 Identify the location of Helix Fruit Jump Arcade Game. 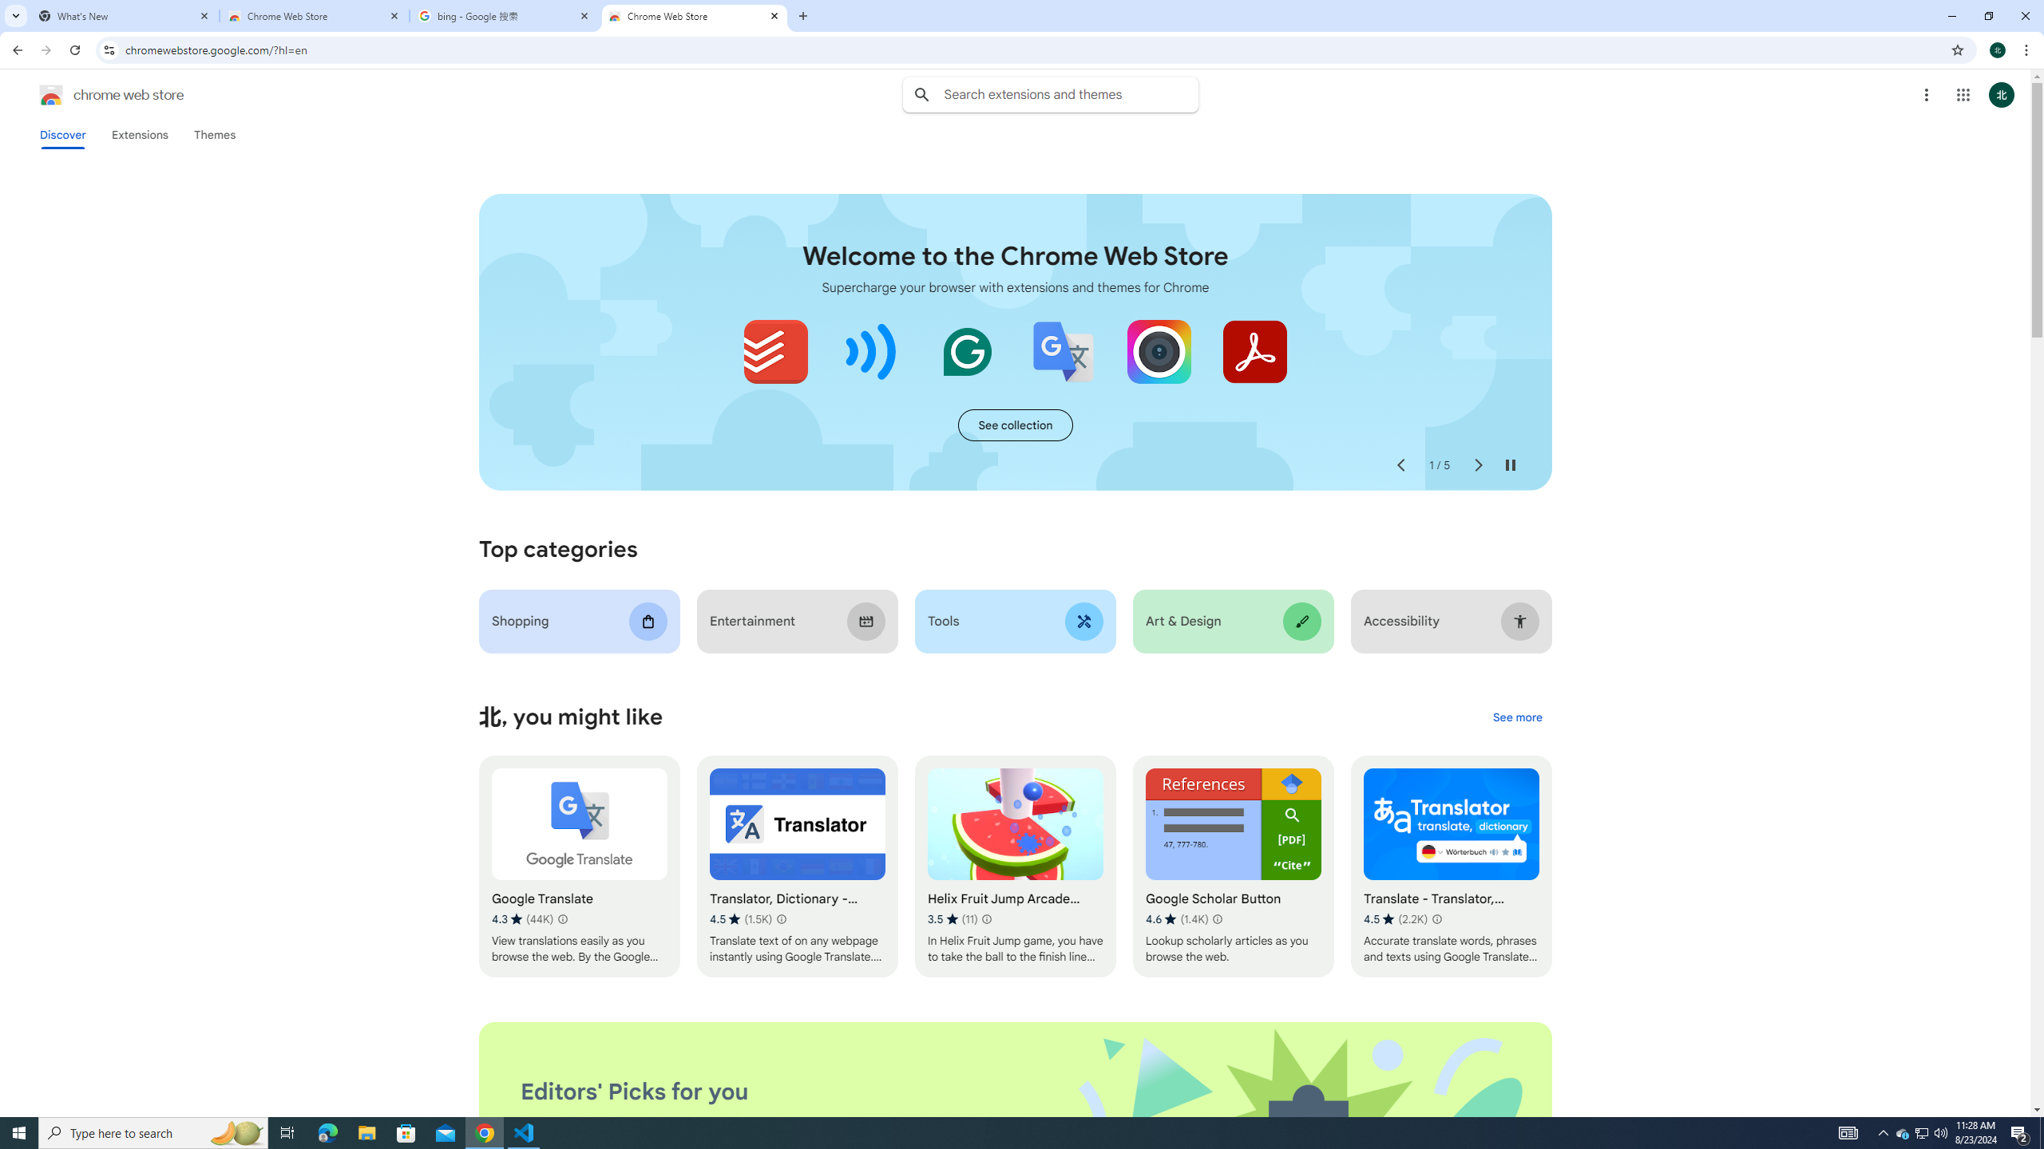
(1014, 867).